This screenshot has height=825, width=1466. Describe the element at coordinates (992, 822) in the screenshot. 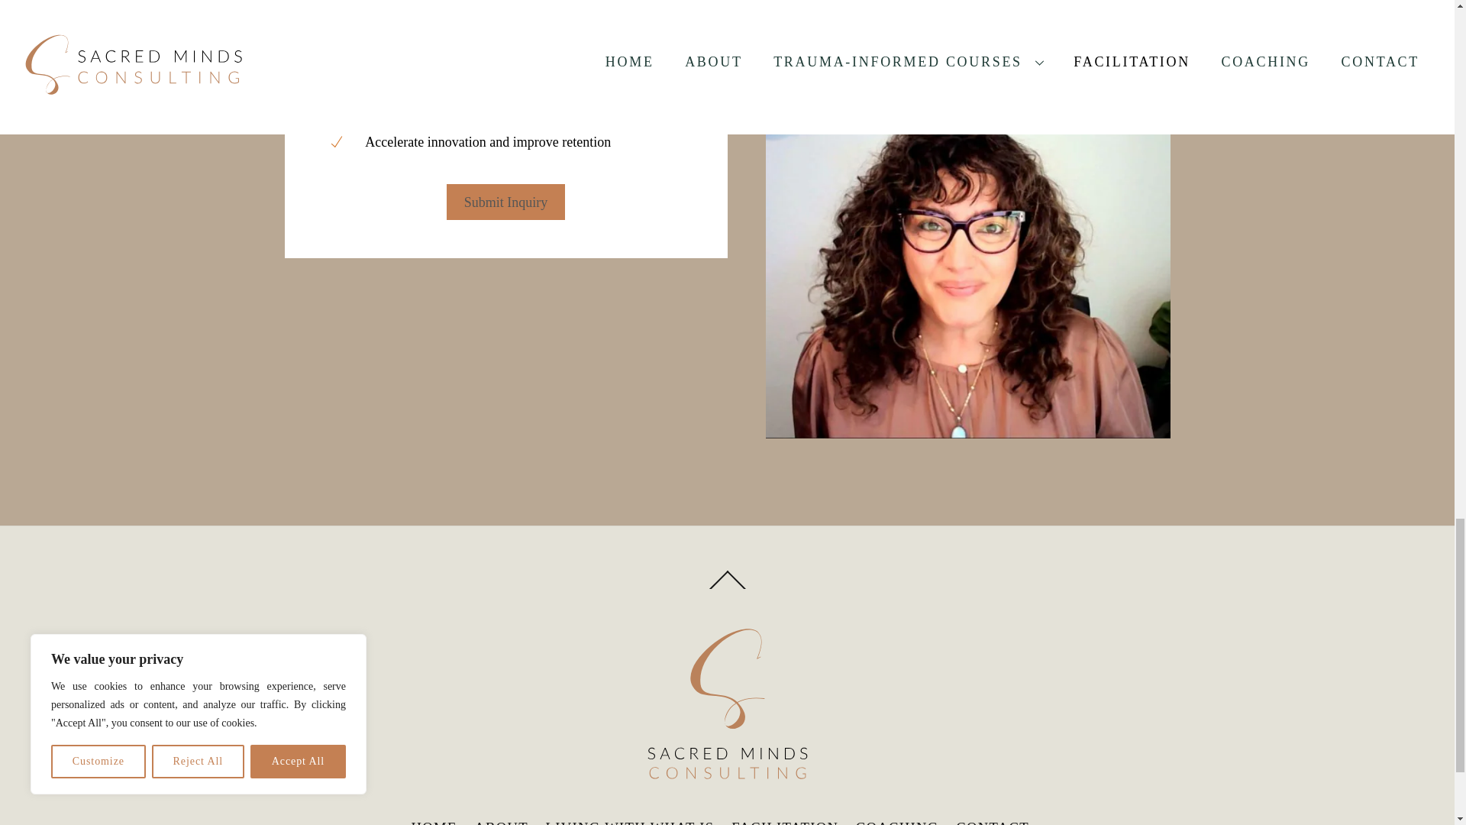

I see `CONTACT` at that location.